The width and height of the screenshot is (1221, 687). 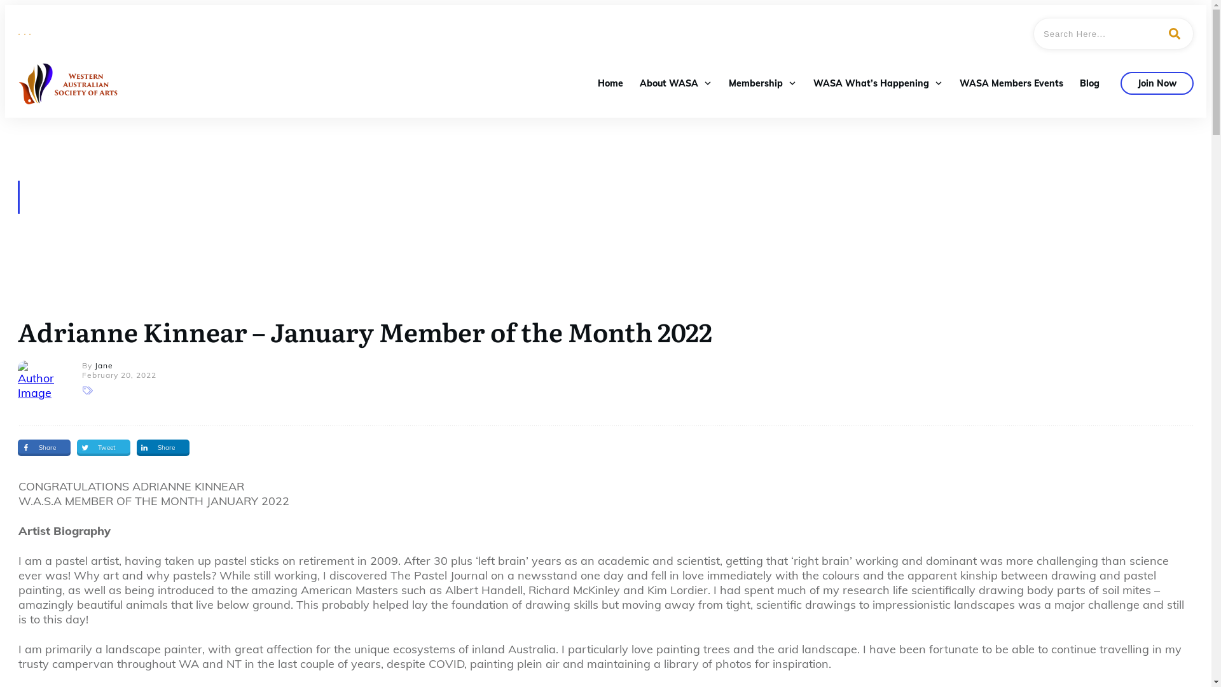 I want to click on Join Now, so click(x=1157, y=83).